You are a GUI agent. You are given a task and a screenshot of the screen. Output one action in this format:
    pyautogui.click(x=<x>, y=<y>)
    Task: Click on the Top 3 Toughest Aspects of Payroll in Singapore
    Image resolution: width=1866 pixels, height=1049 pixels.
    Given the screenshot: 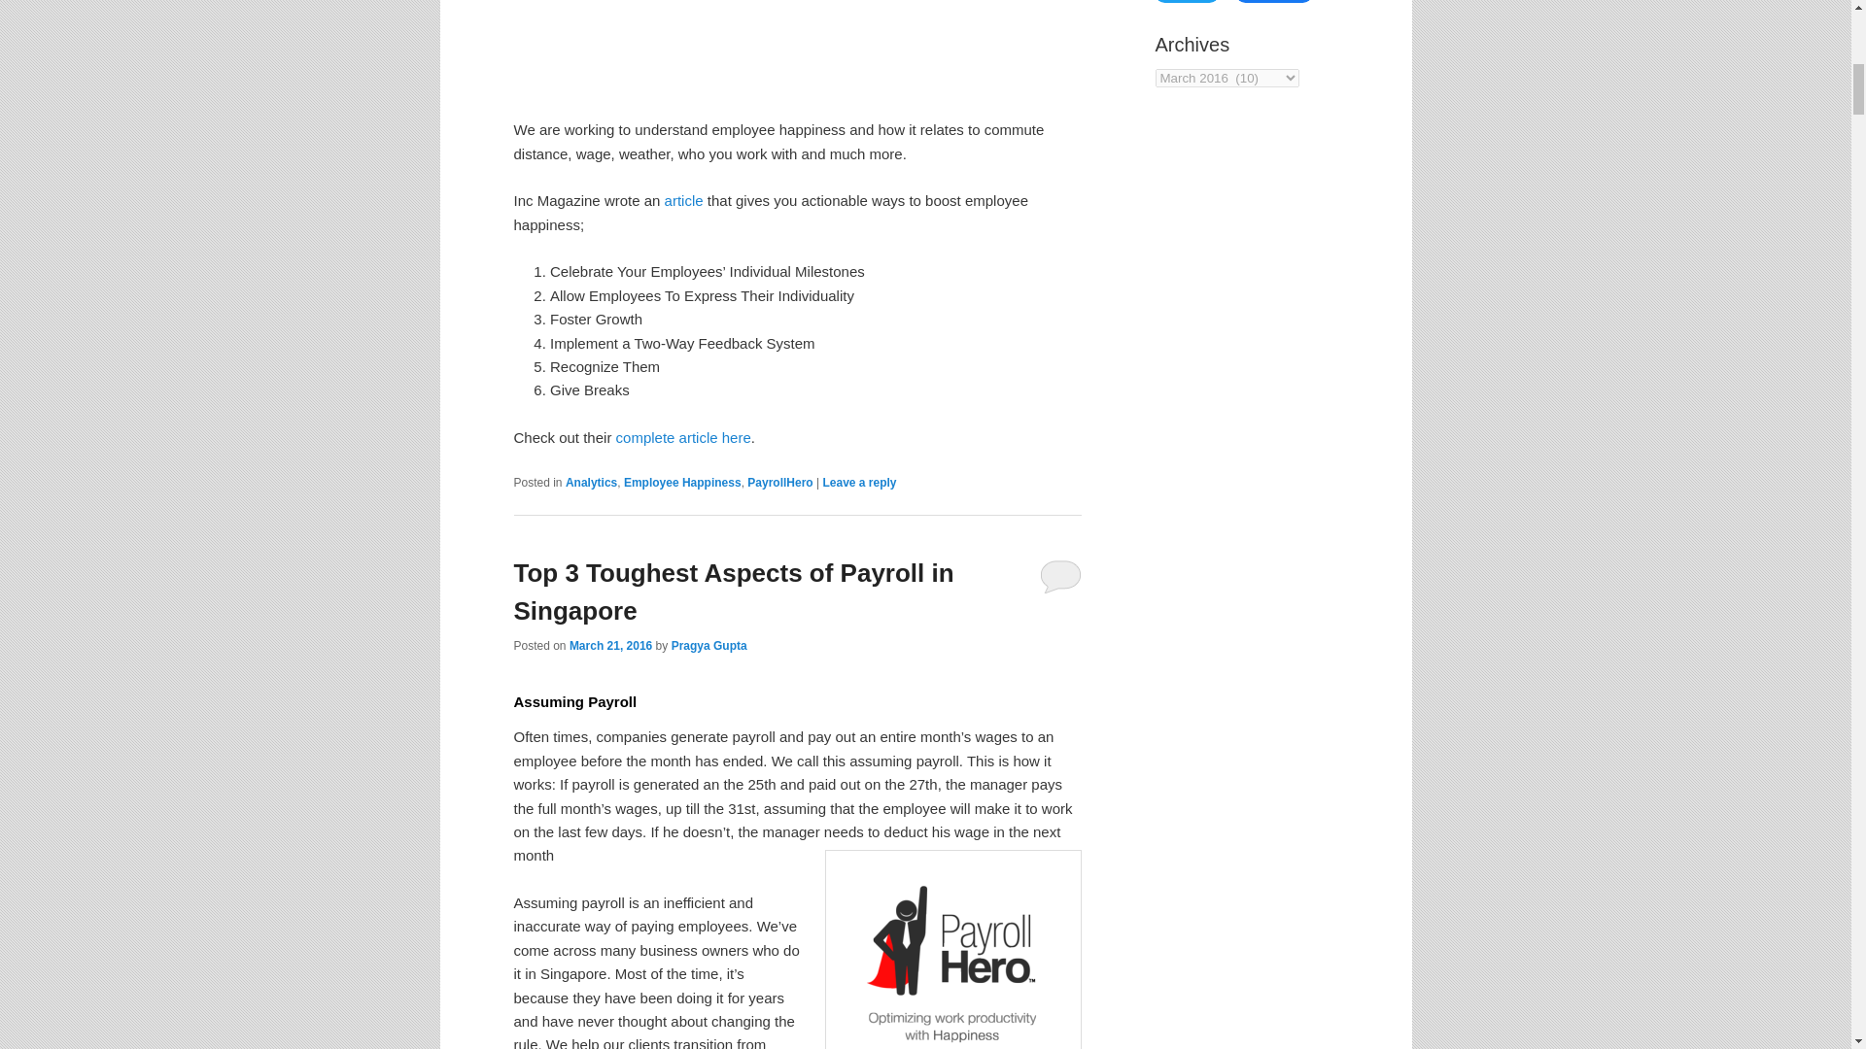 What is the action you would take?
    pyautogui.click(x=733, y=591)
    